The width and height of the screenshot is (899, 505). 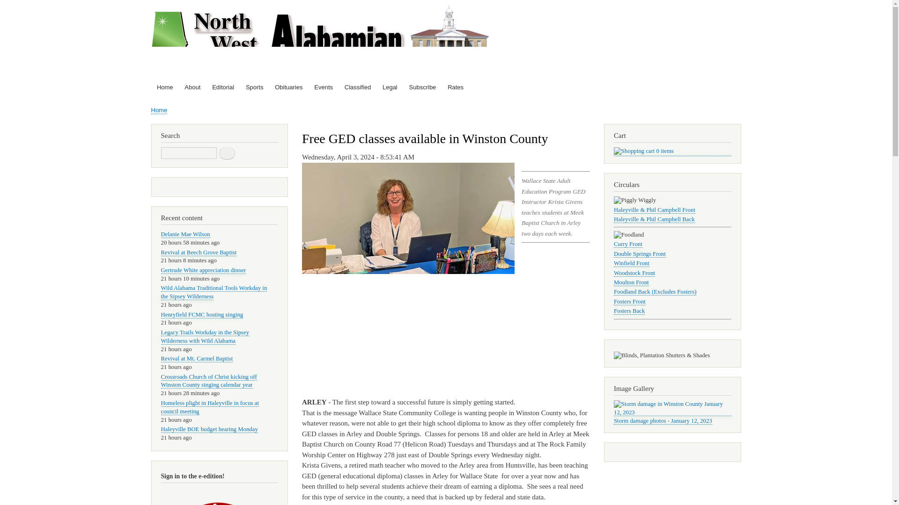 I want to click on Our History, so click(x=193, y=87).